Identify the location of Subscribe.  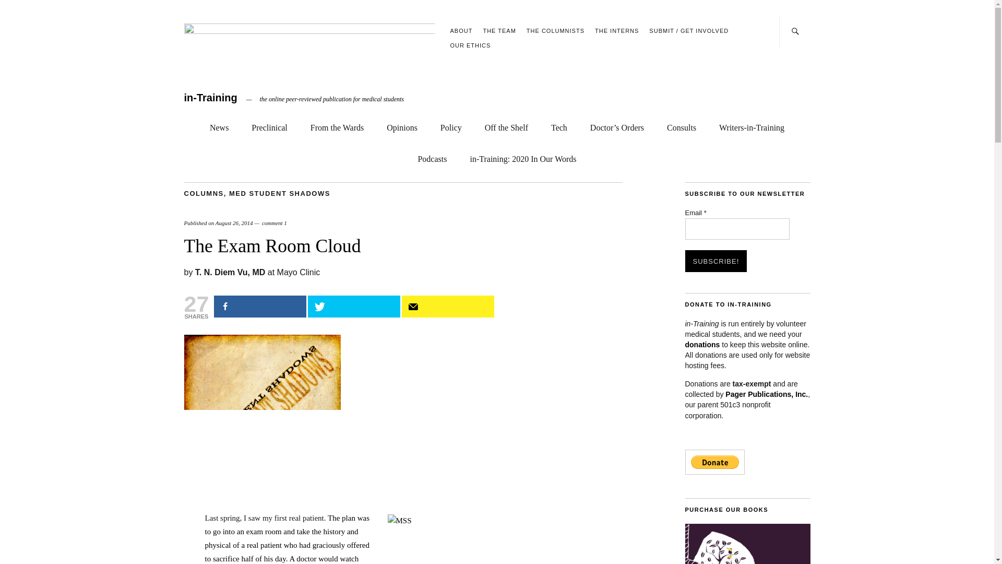
(448, 306).